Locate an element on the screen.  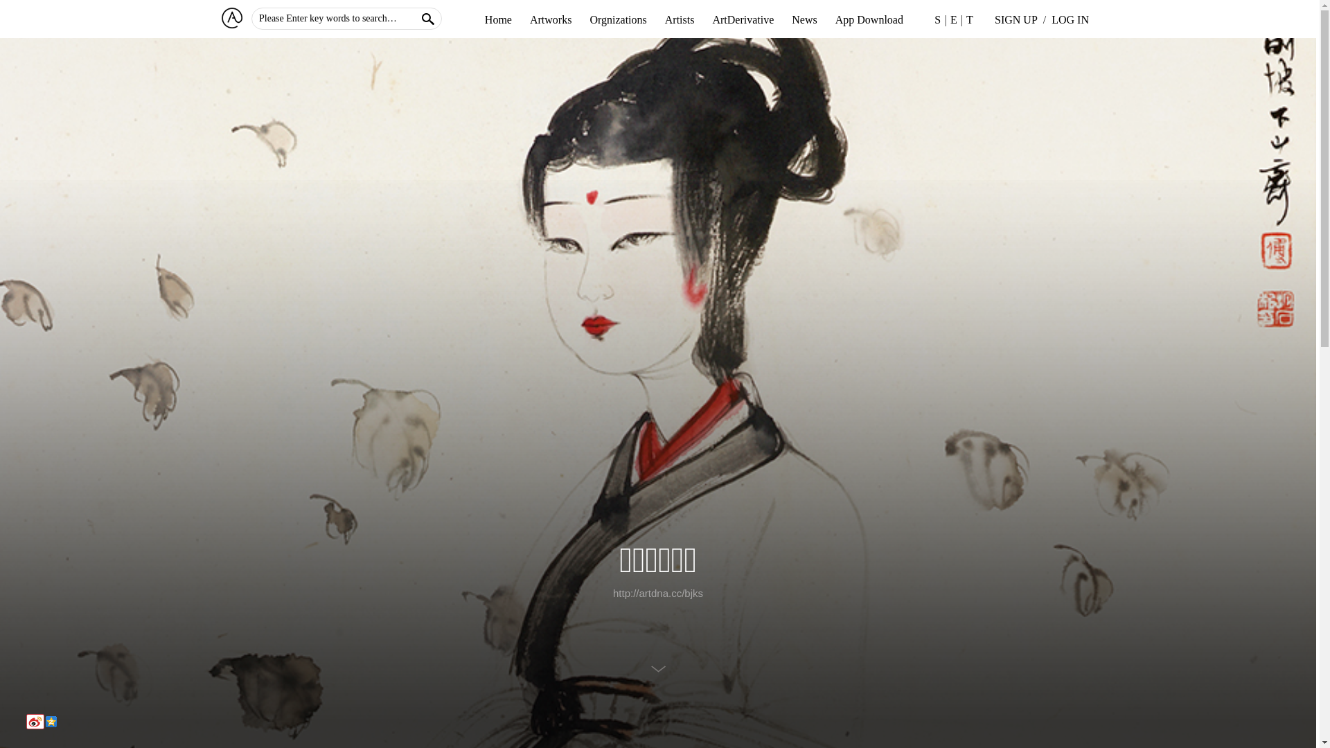
App Download is located at coordinates (869, 20).